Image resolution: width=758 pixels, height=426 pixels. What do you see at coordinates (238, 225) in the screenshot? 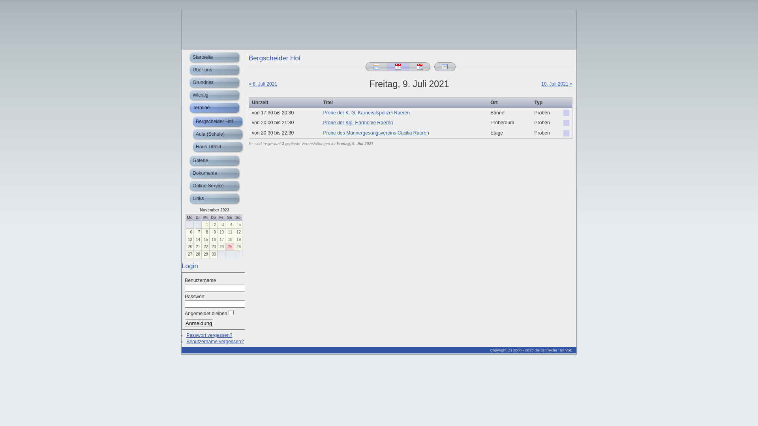
I see `5` at bounding box center [238, 225].